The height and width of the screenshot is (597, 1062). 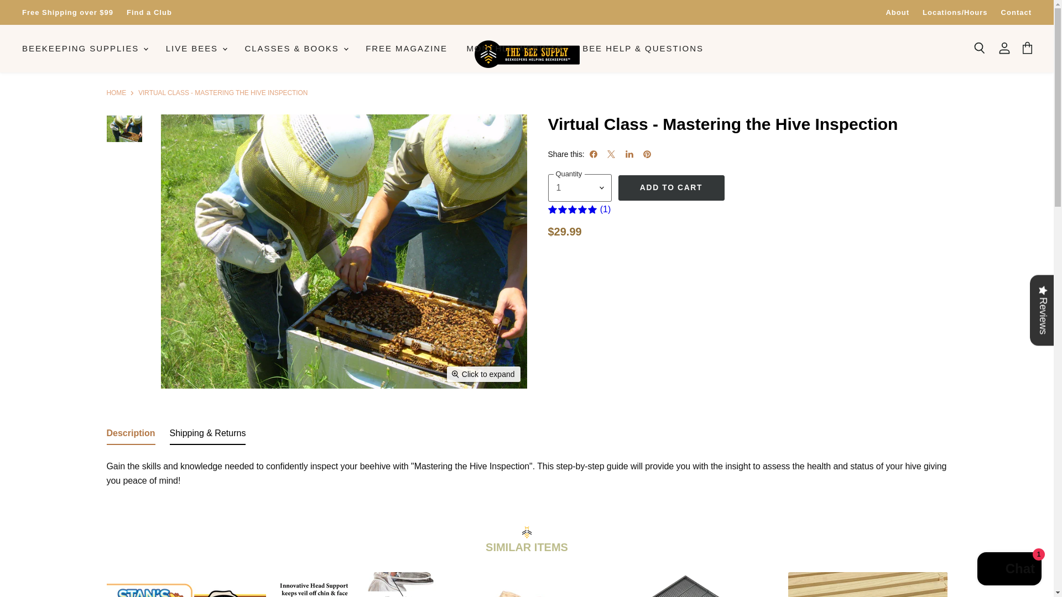 I want to click on About, so click(x=897, y=12).